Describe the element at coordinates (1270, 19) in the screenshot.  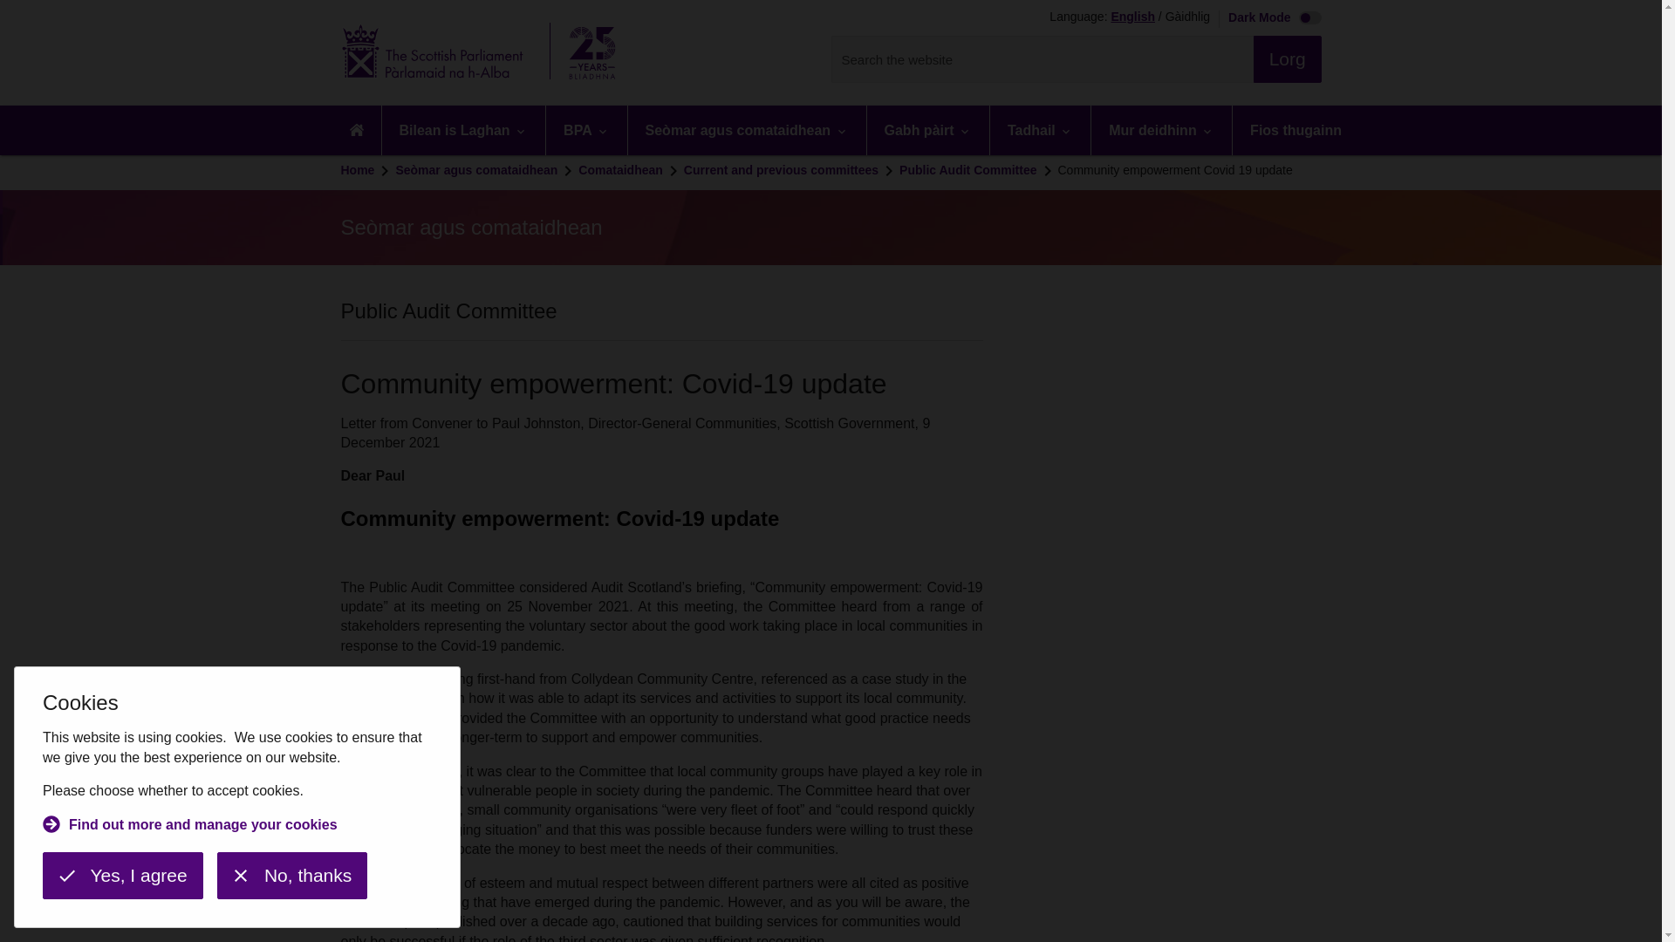
I see `Dark Mode` at that location.